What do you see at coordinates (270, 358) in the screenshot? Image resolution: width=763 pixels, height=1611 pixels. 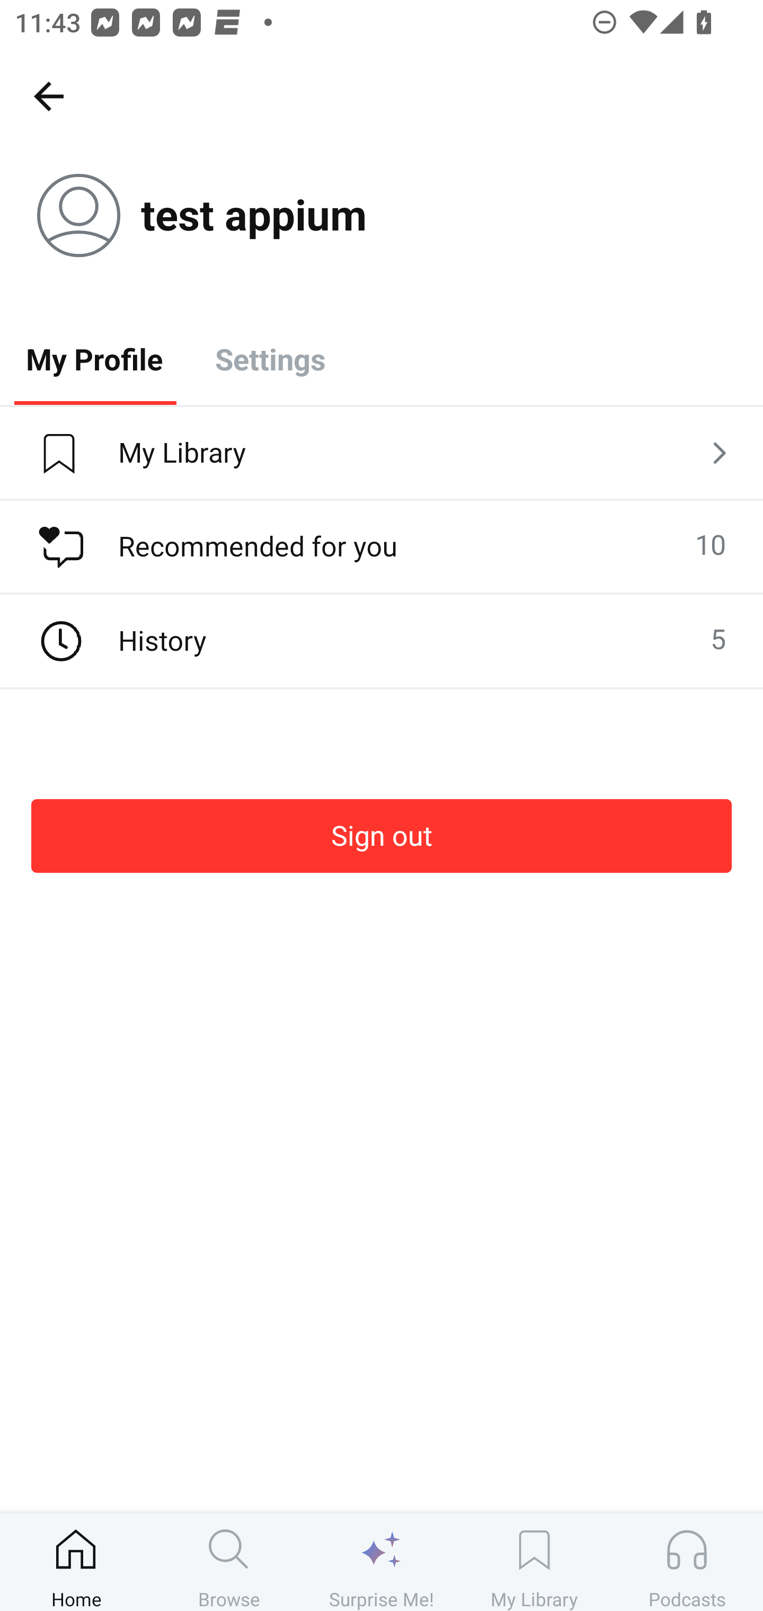 I see `Settings` at bounding box center [270, 358].